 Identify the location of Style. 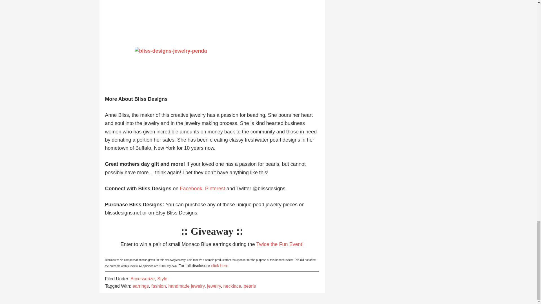
(162, 279).